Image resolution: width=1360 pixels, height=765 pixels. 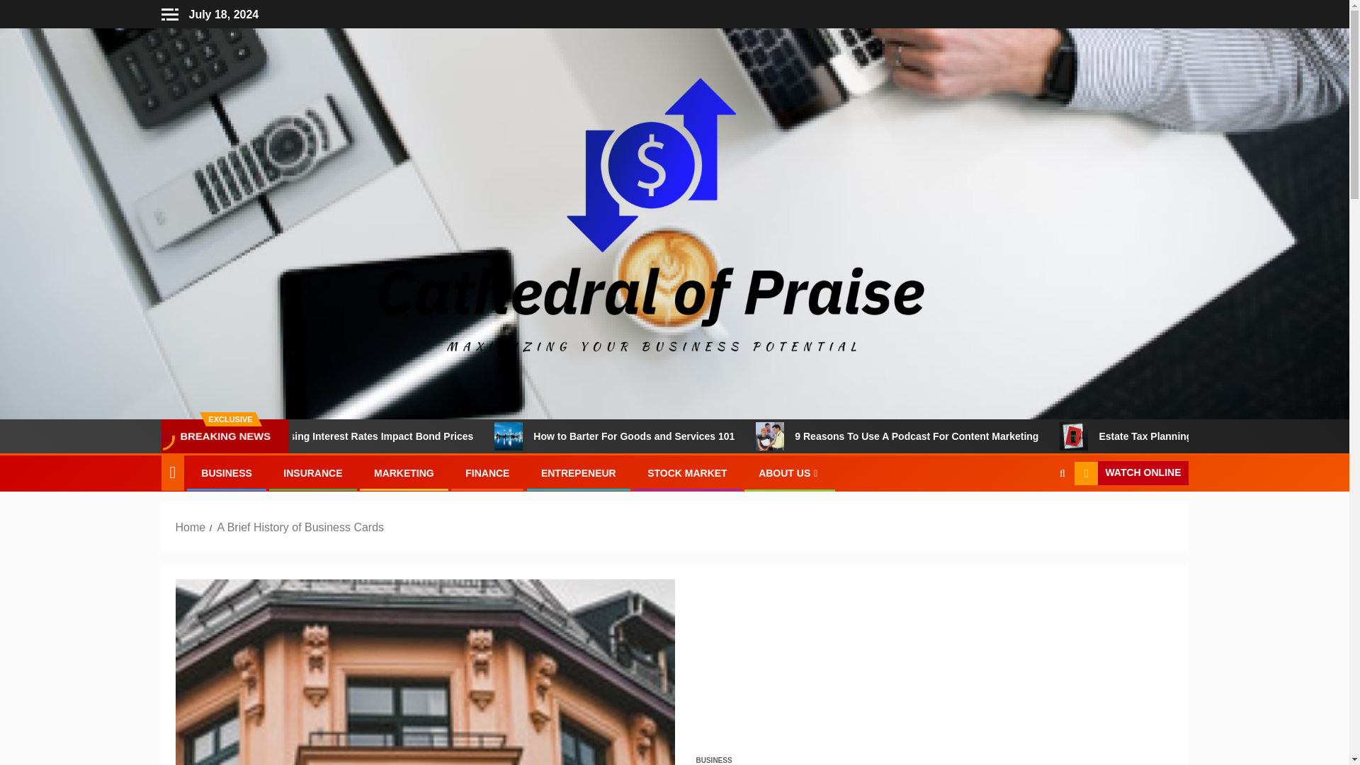 I want to click on 9 Reasons To Use A Podcast For Content Marketing, so click(x=980, y=436).